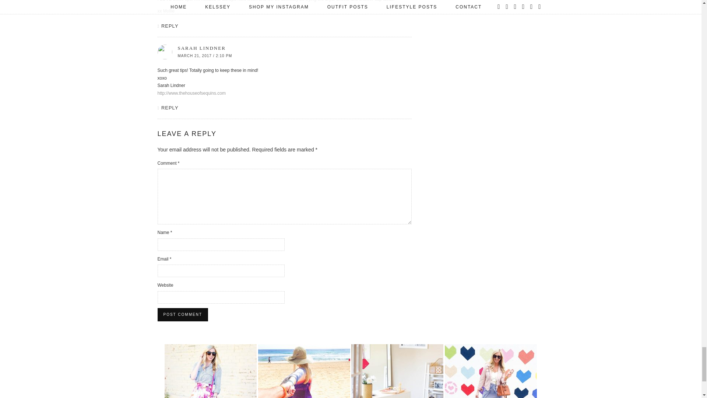 This screenshot has height=398, width=707. I want to click on Post Comment, so click(183, 314).